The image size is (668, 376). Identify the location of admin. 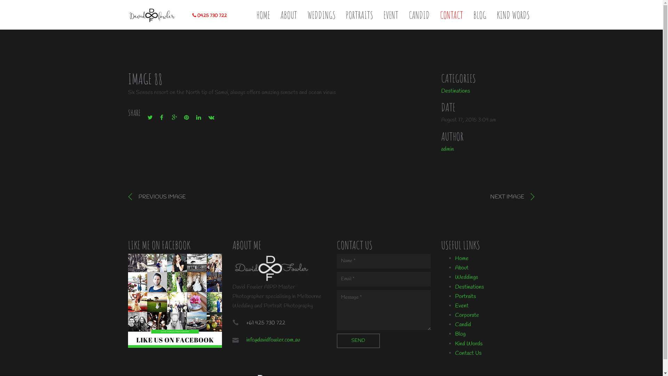
(447, 149).